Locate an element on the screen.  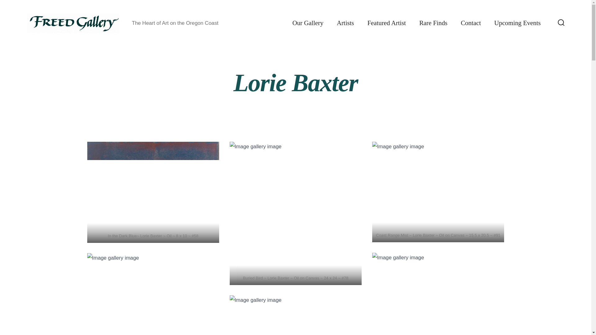
Contact is located at coordinates (471, 23).